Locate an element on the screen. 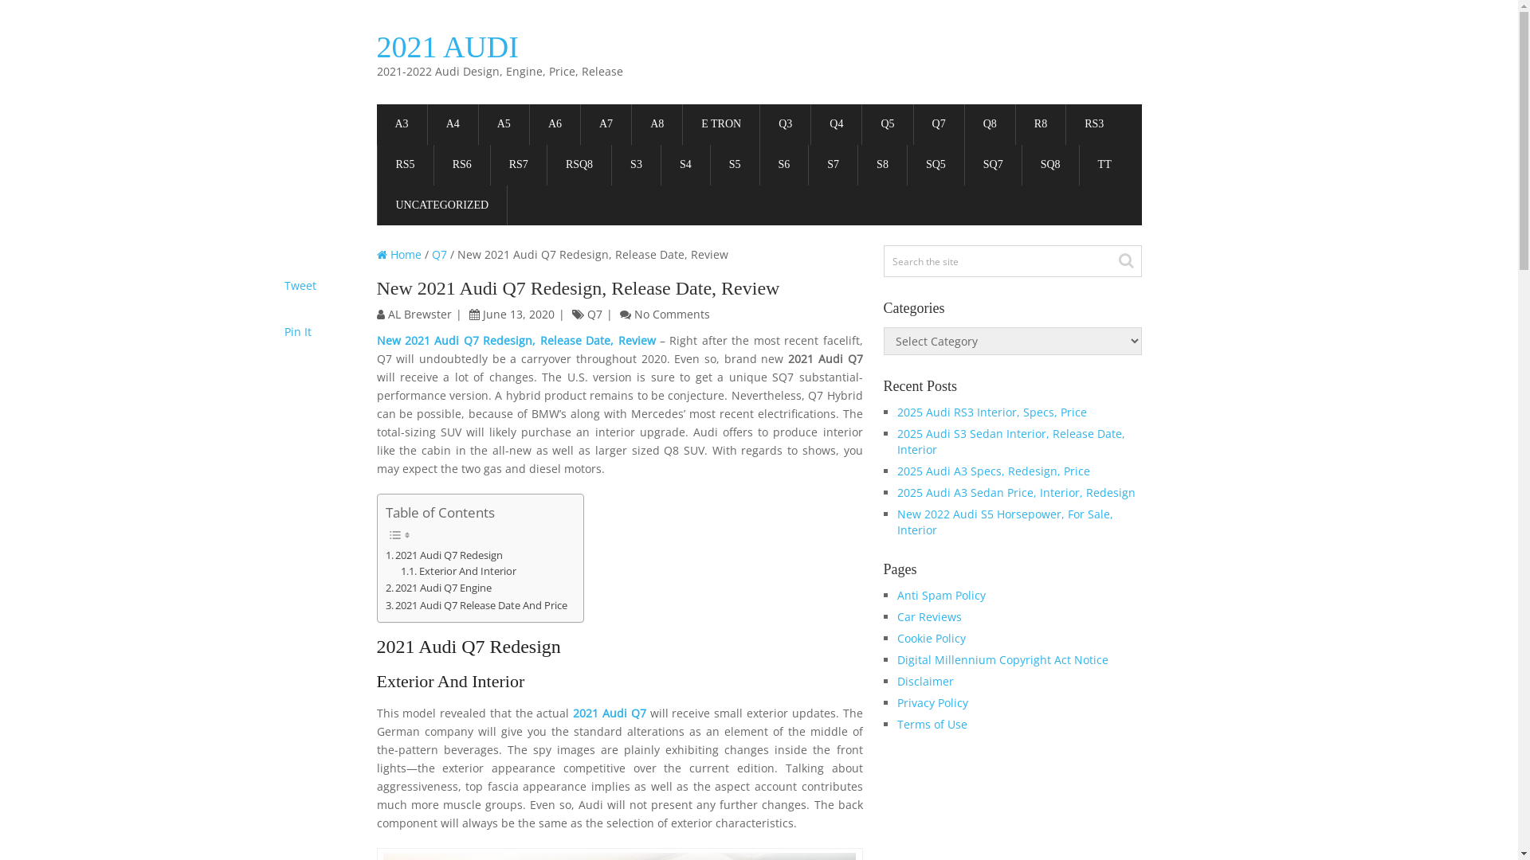  2025 Audi S3 Sedan Interior, Release Date, Interior is located at coordinates (1011, 441).